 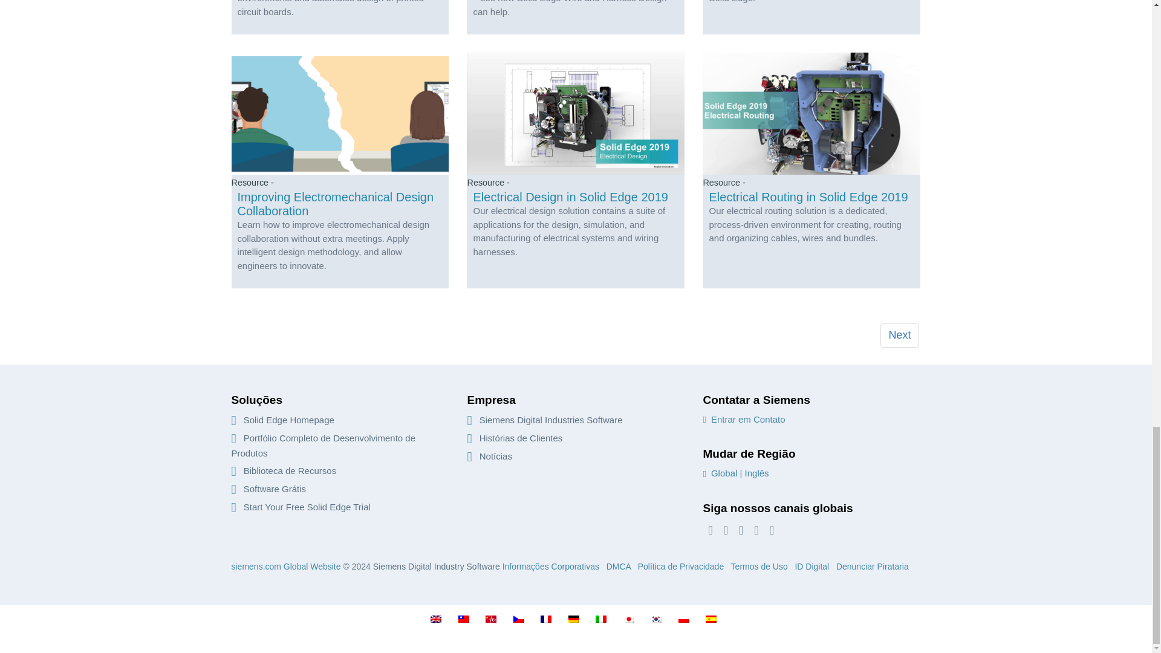 What do you see at coordinates (743, 419) in the screenshot?
I see `Entrar em Contato` at bounding box center [743, 419].